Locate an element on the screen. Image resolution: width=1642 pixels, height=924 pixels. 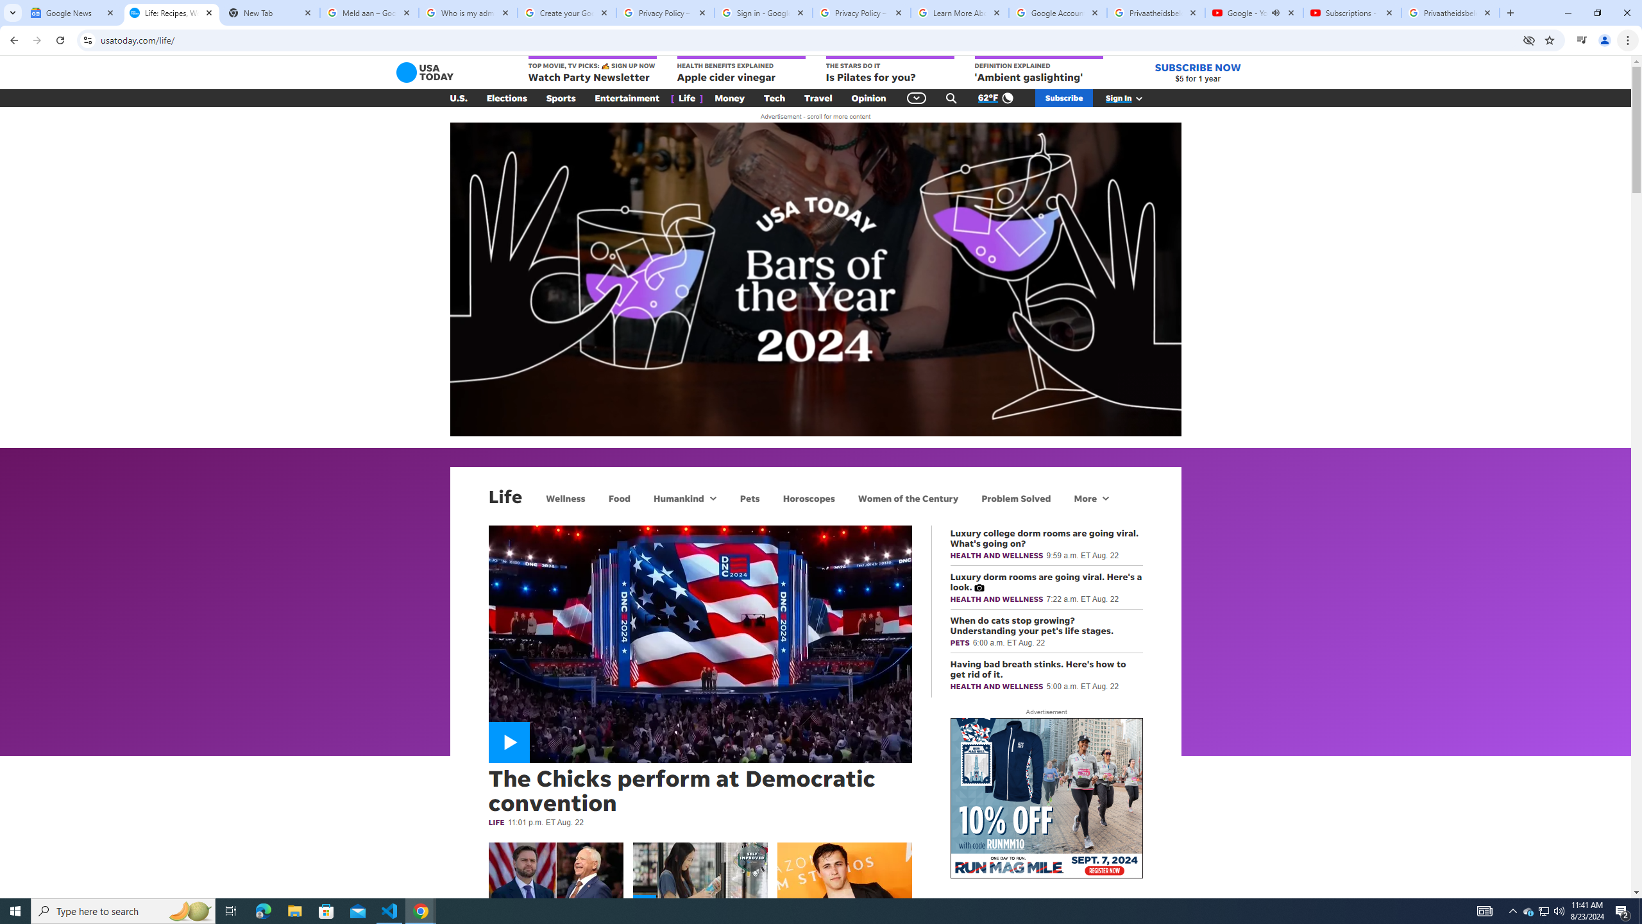
Travel is located at coordinates (818, 98).